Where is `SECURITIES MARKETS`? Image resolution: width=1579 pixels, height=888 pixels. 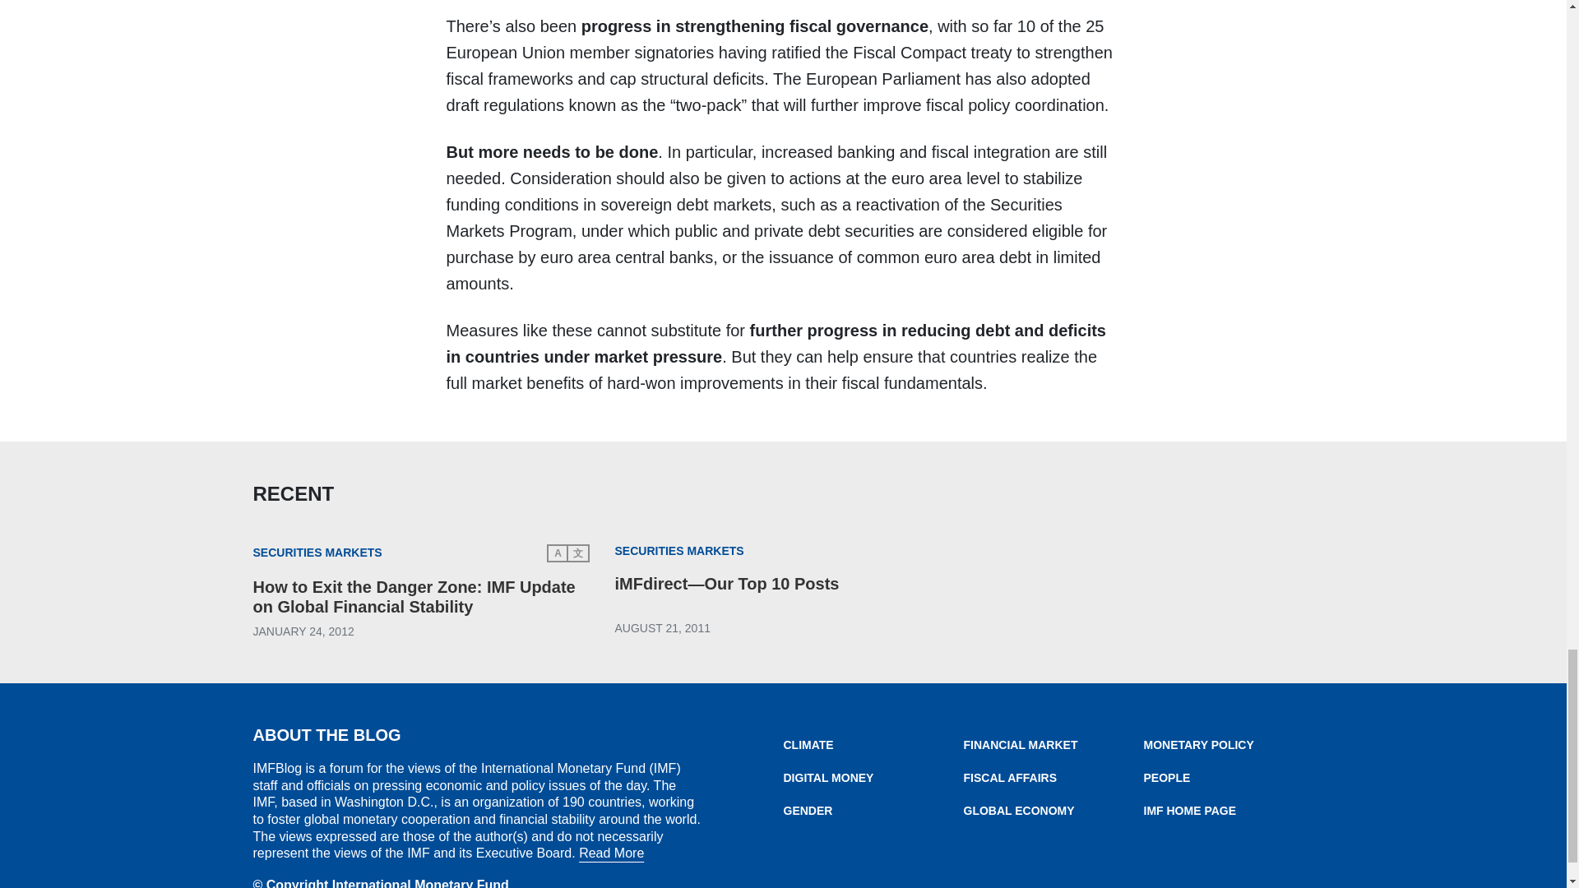 SECURITIES MARKETS is located at coordinates (317, 553).